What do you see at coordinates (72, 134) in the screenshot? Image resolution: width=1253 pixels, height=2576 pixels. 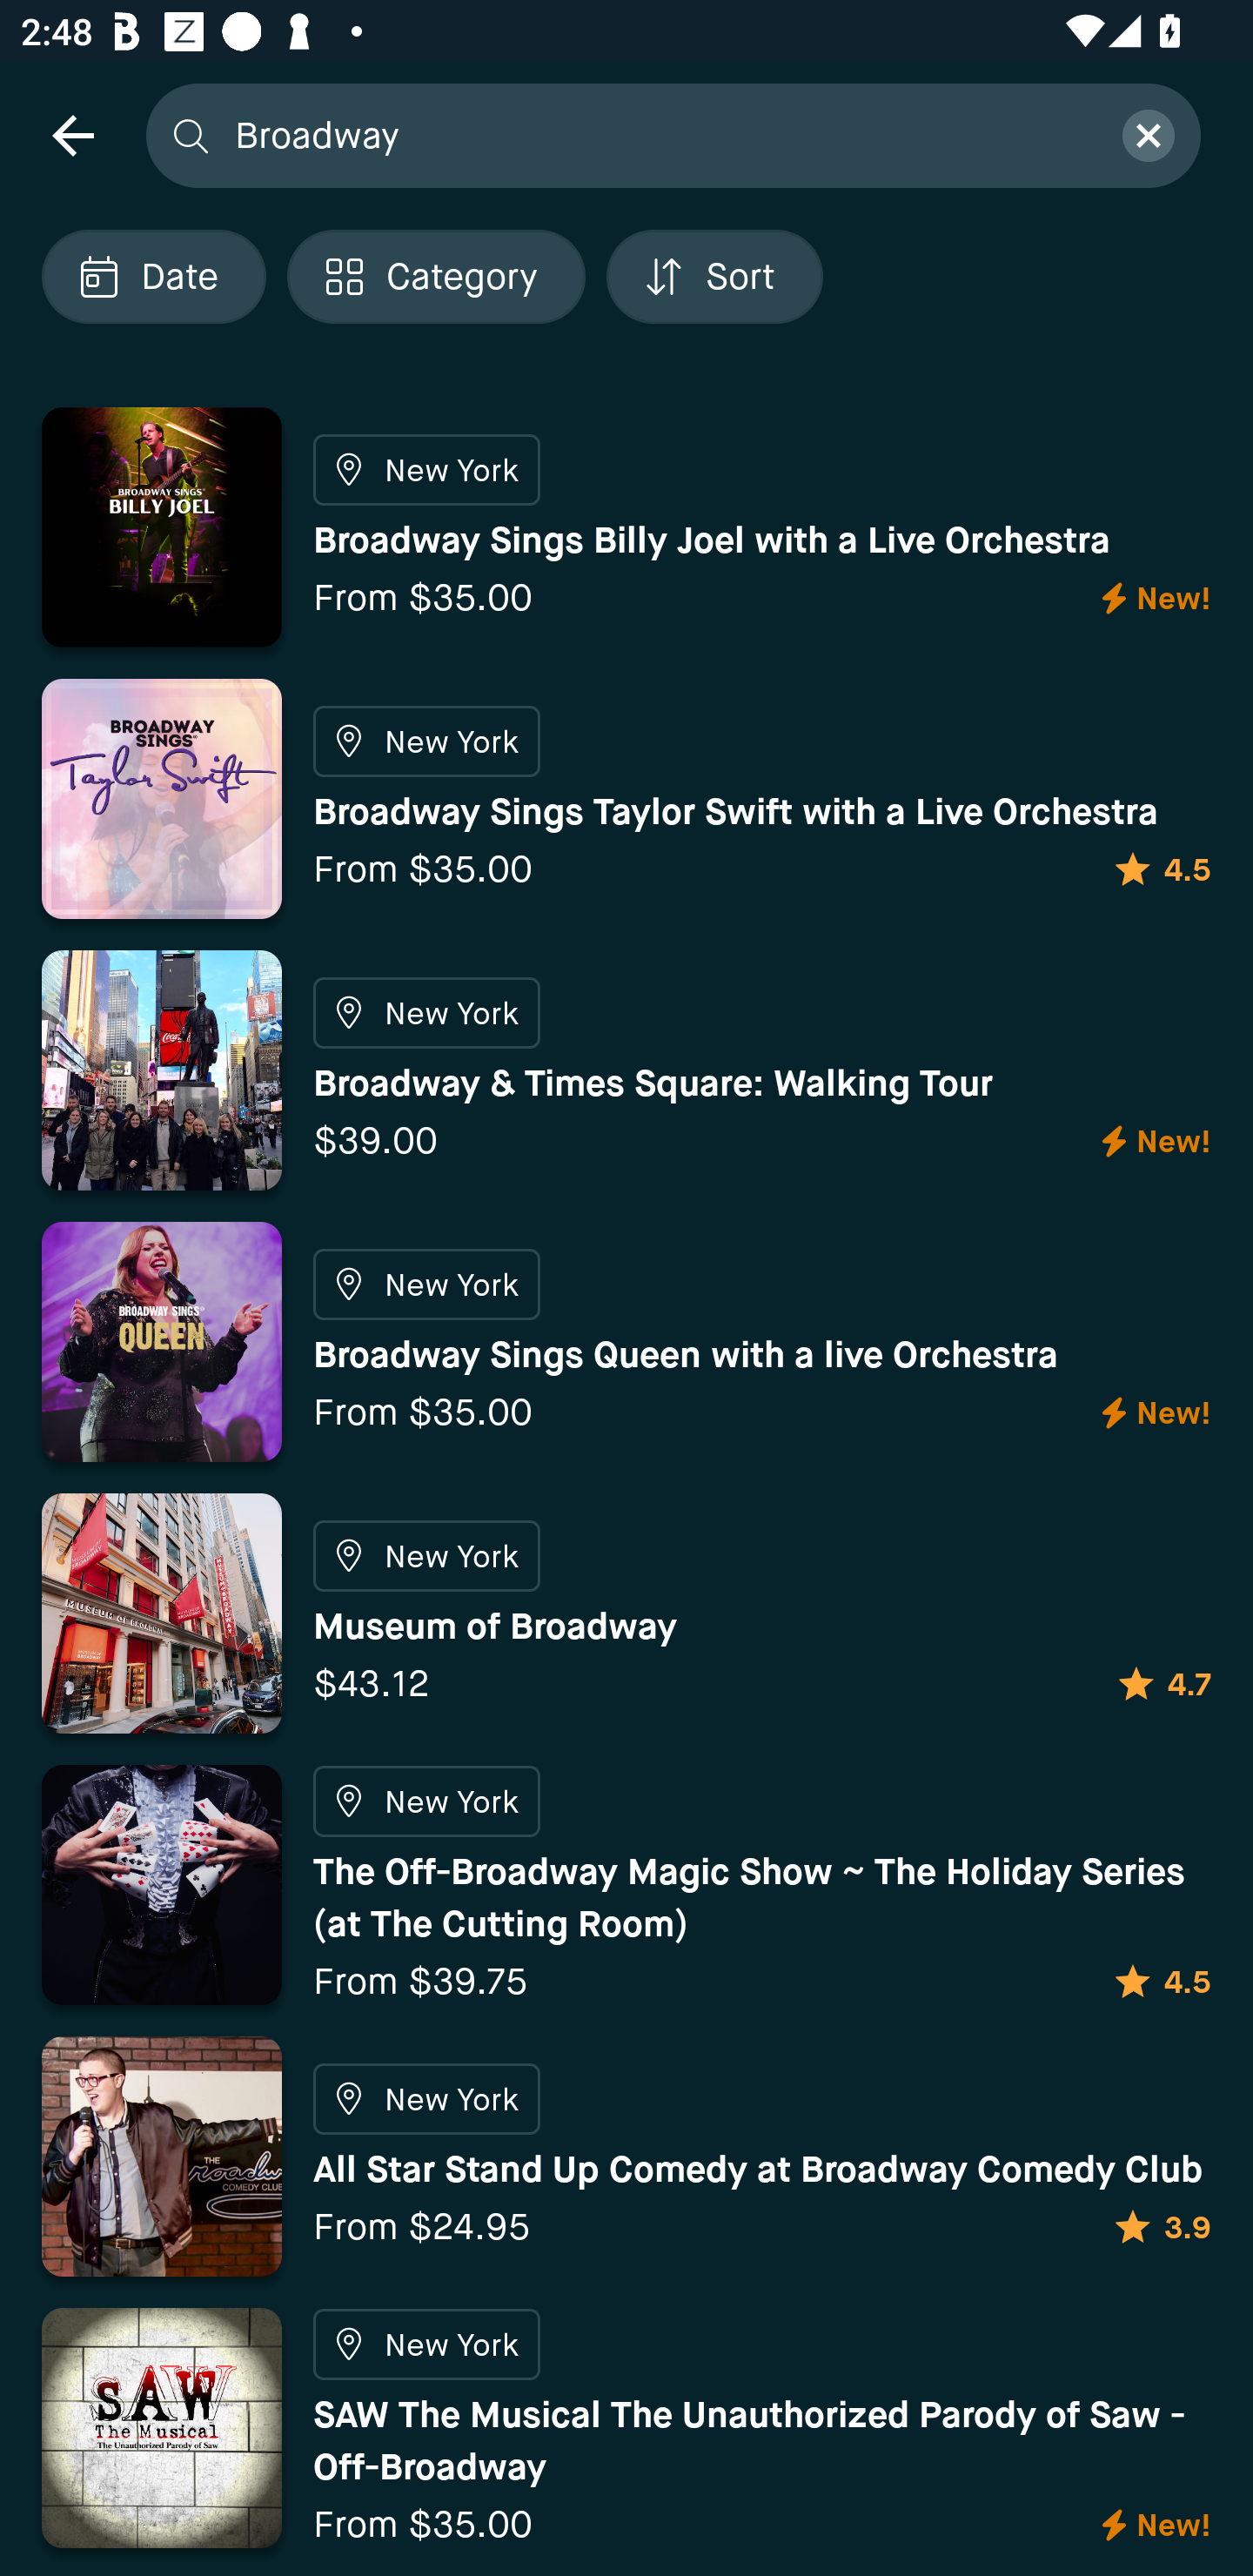 I see `navigation icon` at bounding box center [72, 134].